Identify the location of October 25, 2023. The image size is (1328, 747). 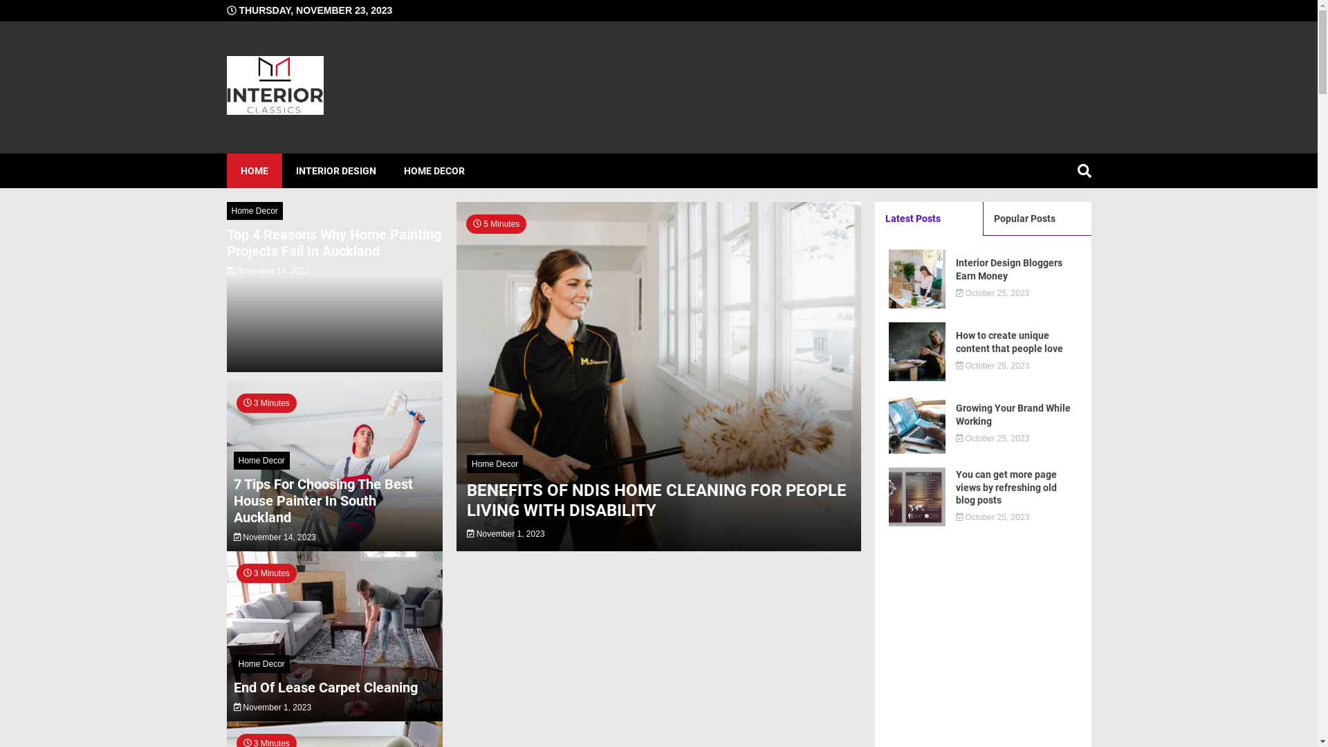
(993, 366).